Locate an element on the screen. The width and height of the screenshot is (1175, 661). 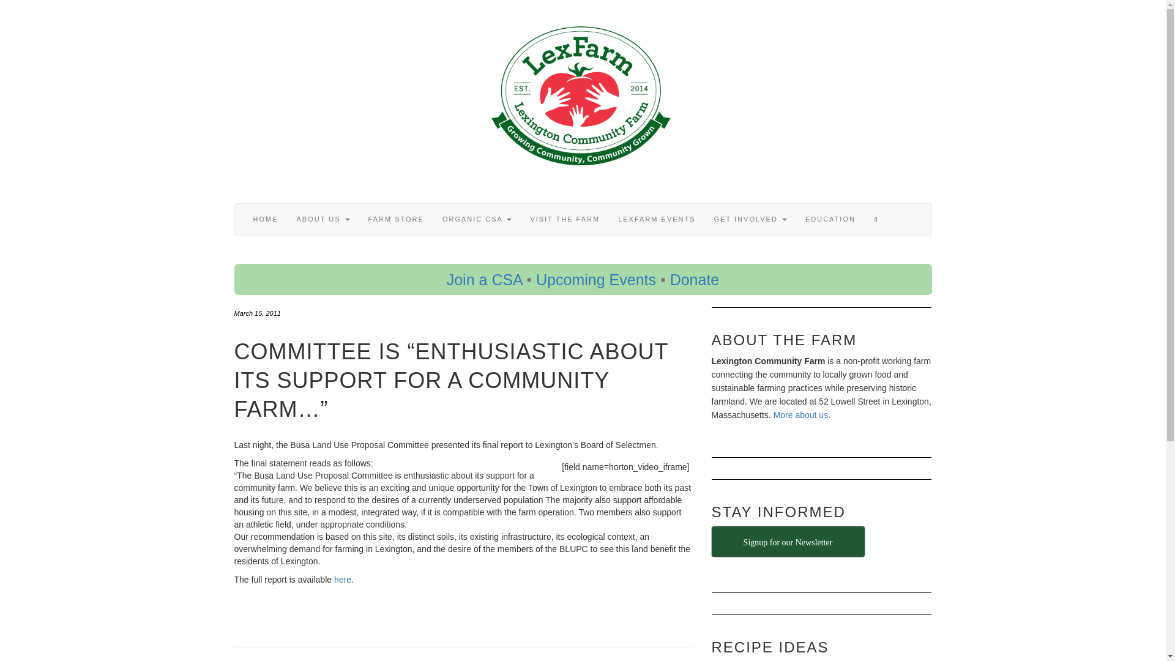
EDUCATION is located at coordinates (830, 219).